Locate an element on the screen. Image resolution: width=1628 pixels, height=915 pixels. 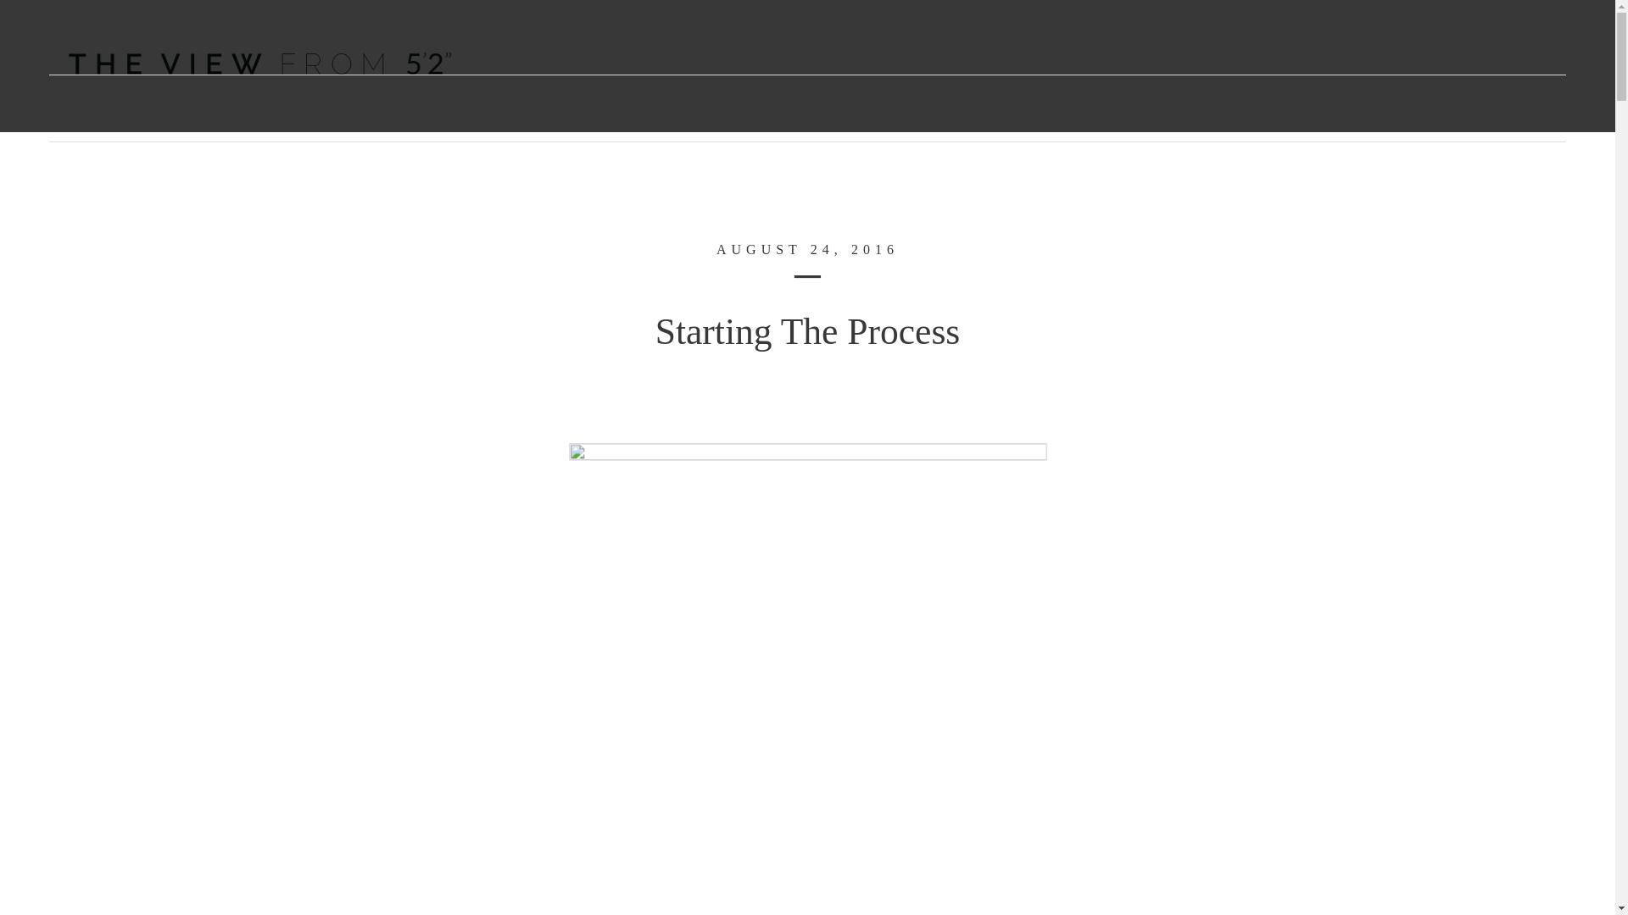
ABOUT is located at coordinates (1464, 65).